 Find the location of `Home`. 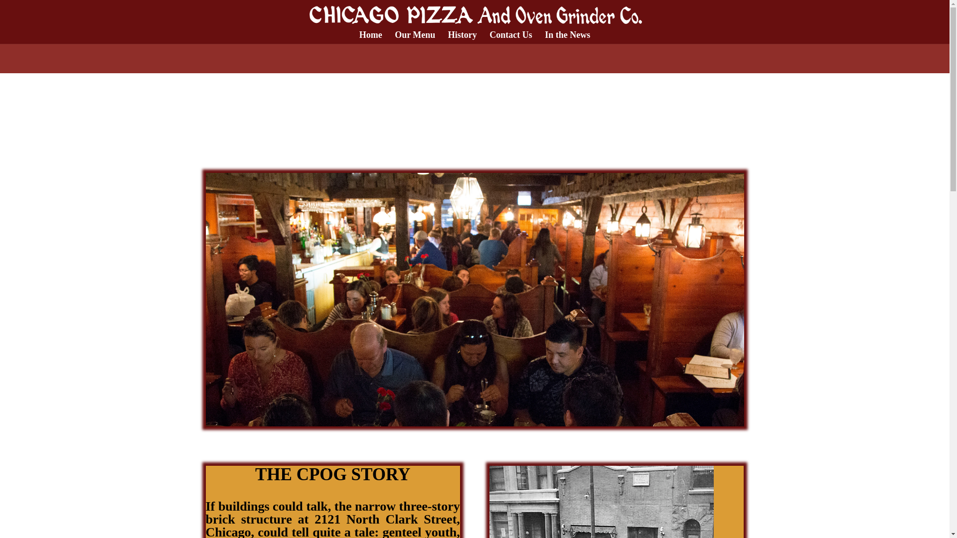

Home is located at coordinates (371, 37).